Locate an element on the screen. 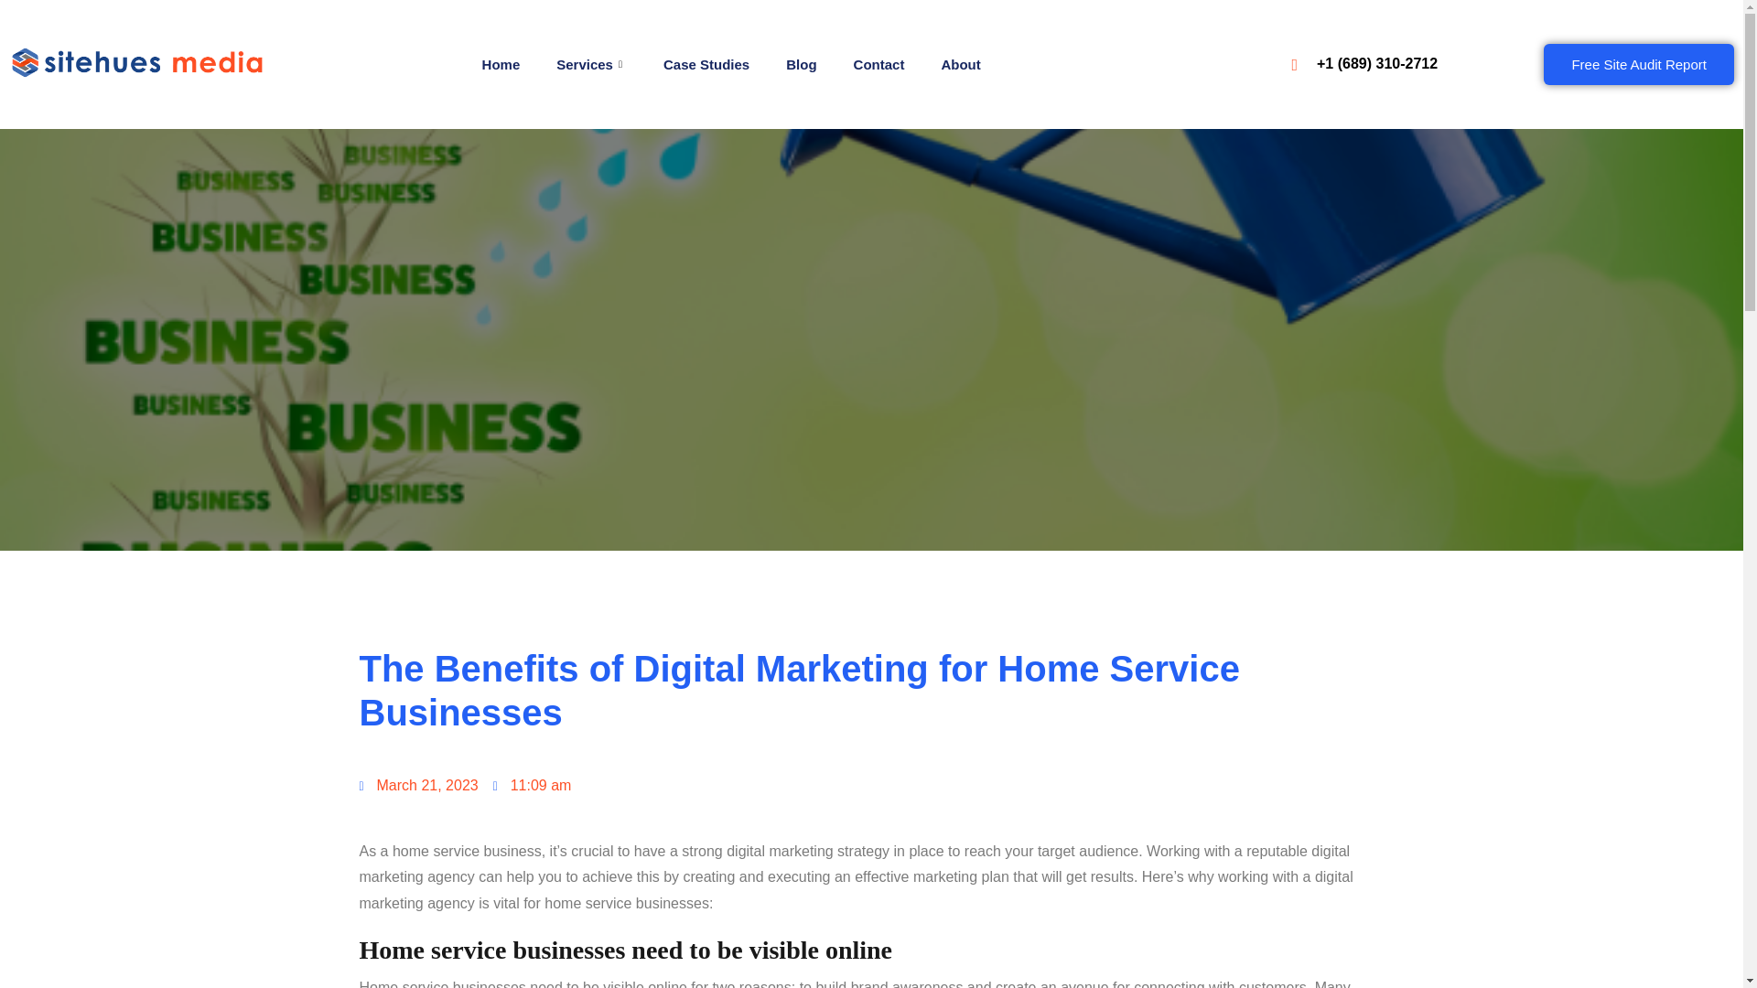 The image size is (1757, 988). Case Studies is located at coordinates (706, 65).